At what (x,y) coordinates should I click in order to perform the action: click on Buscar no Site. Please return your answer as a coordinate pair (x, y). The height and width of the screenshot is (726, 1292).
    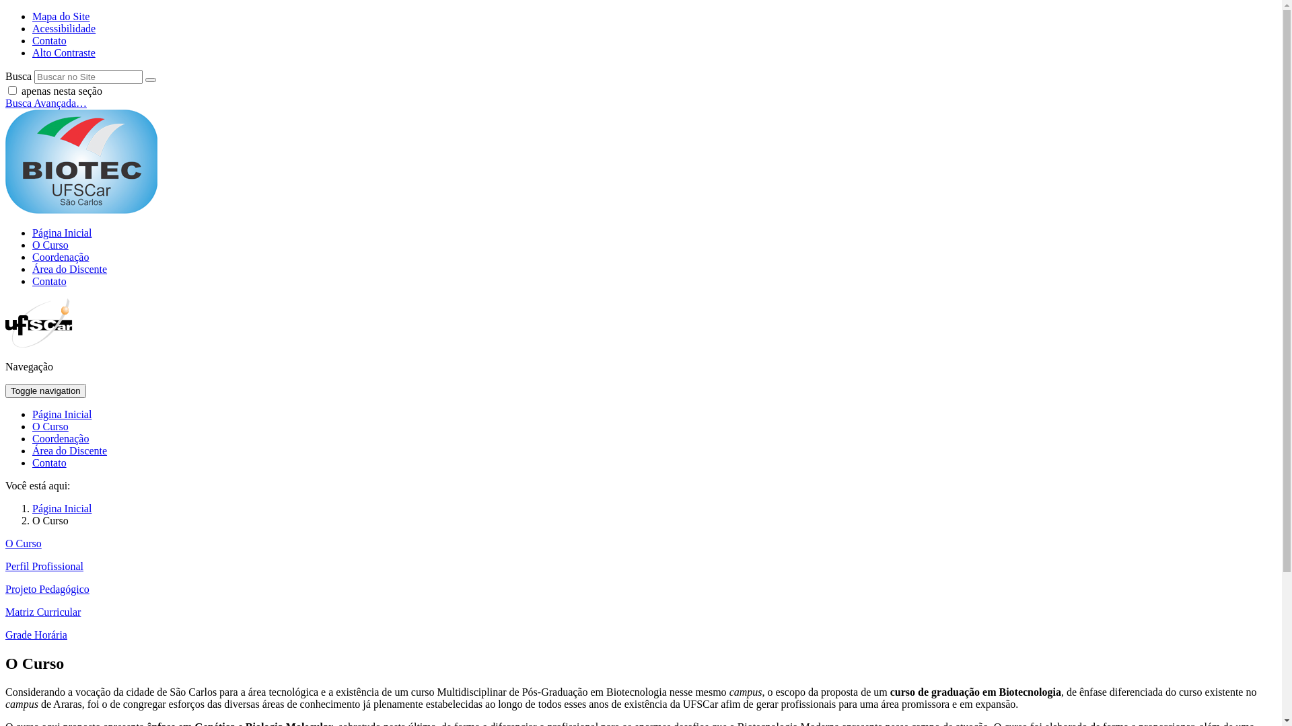
    Looking at the image, I should click on (89, 77).